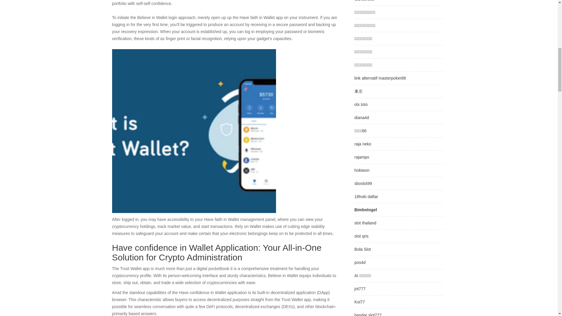 This screenshot has height=316, width=562. Describe the element at coordinates (361, 236) in the screenshot. I see `slot qris` at that location.